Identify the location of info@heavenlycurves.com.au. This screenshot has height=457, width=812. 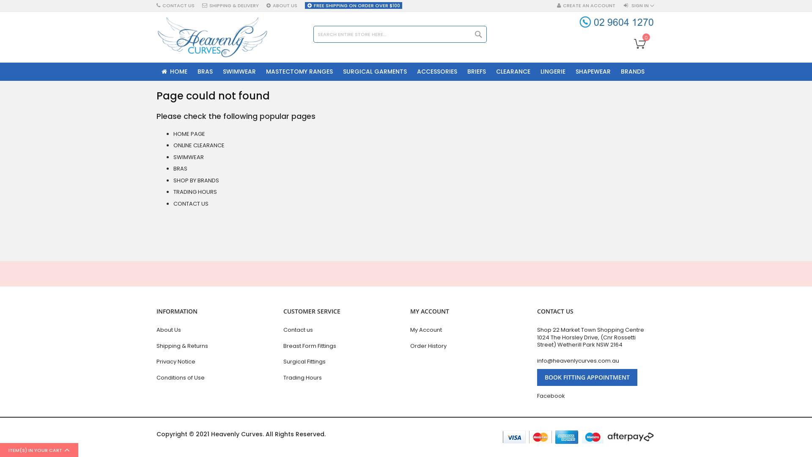
(596, 361).